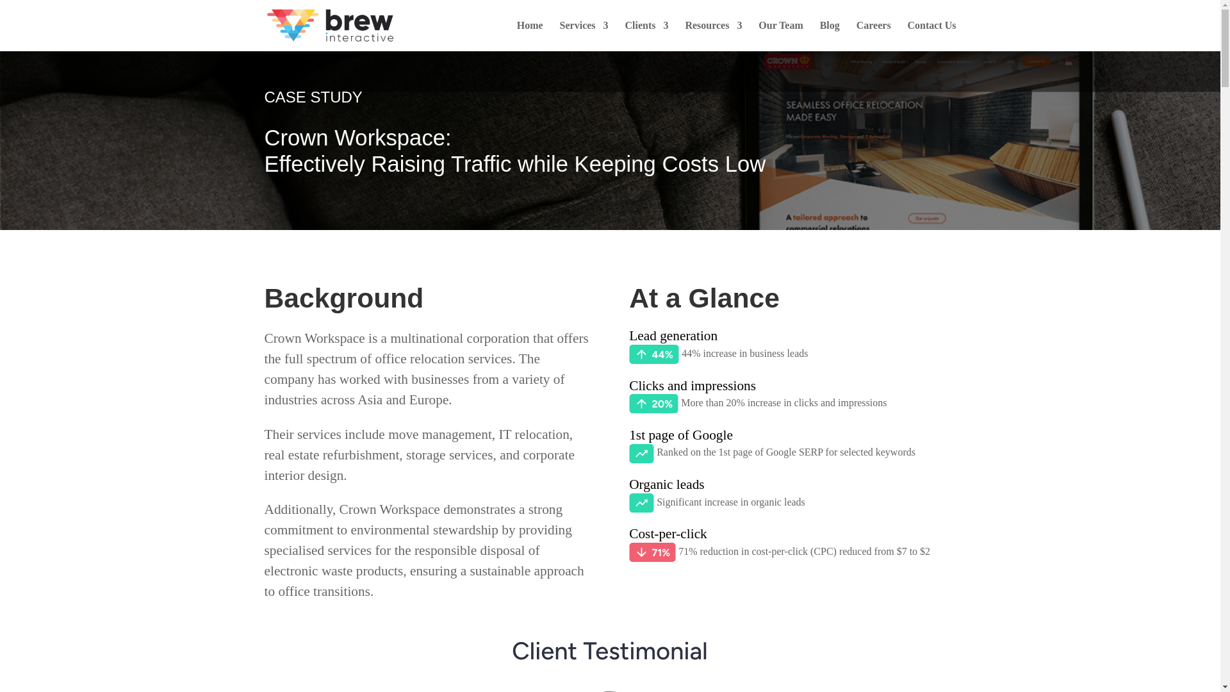 The width and height of the screenshot is (1230, 692). What do you see at coordinates (873, 36) in the screenshot?
I see `Careers` at bounding box center [873, 36].